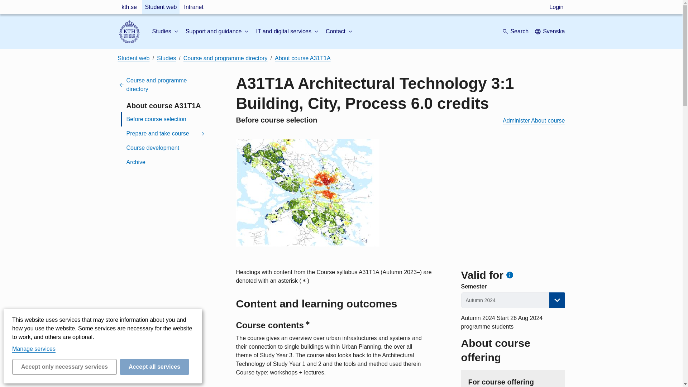 Image resolution: width=688 pixels, height=387 pixels. Describe the element at coordinates (218, 32) in the screenshot. I see `Support and guidance` at that location.